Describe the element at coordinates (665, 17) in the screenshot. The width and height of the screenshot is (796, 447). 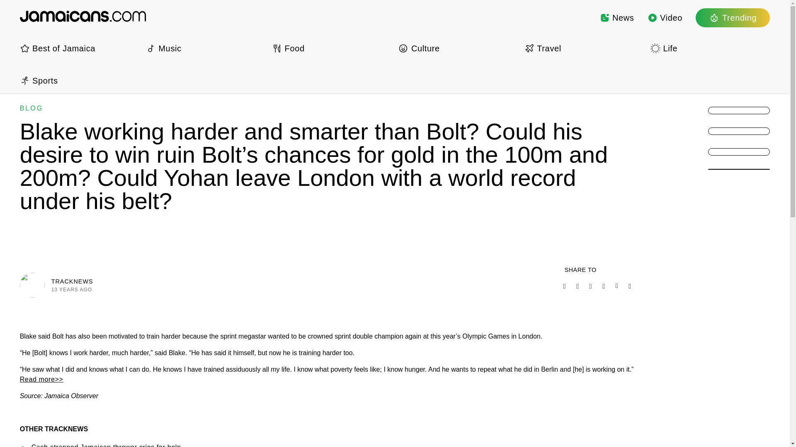
I see `Video` at that location.